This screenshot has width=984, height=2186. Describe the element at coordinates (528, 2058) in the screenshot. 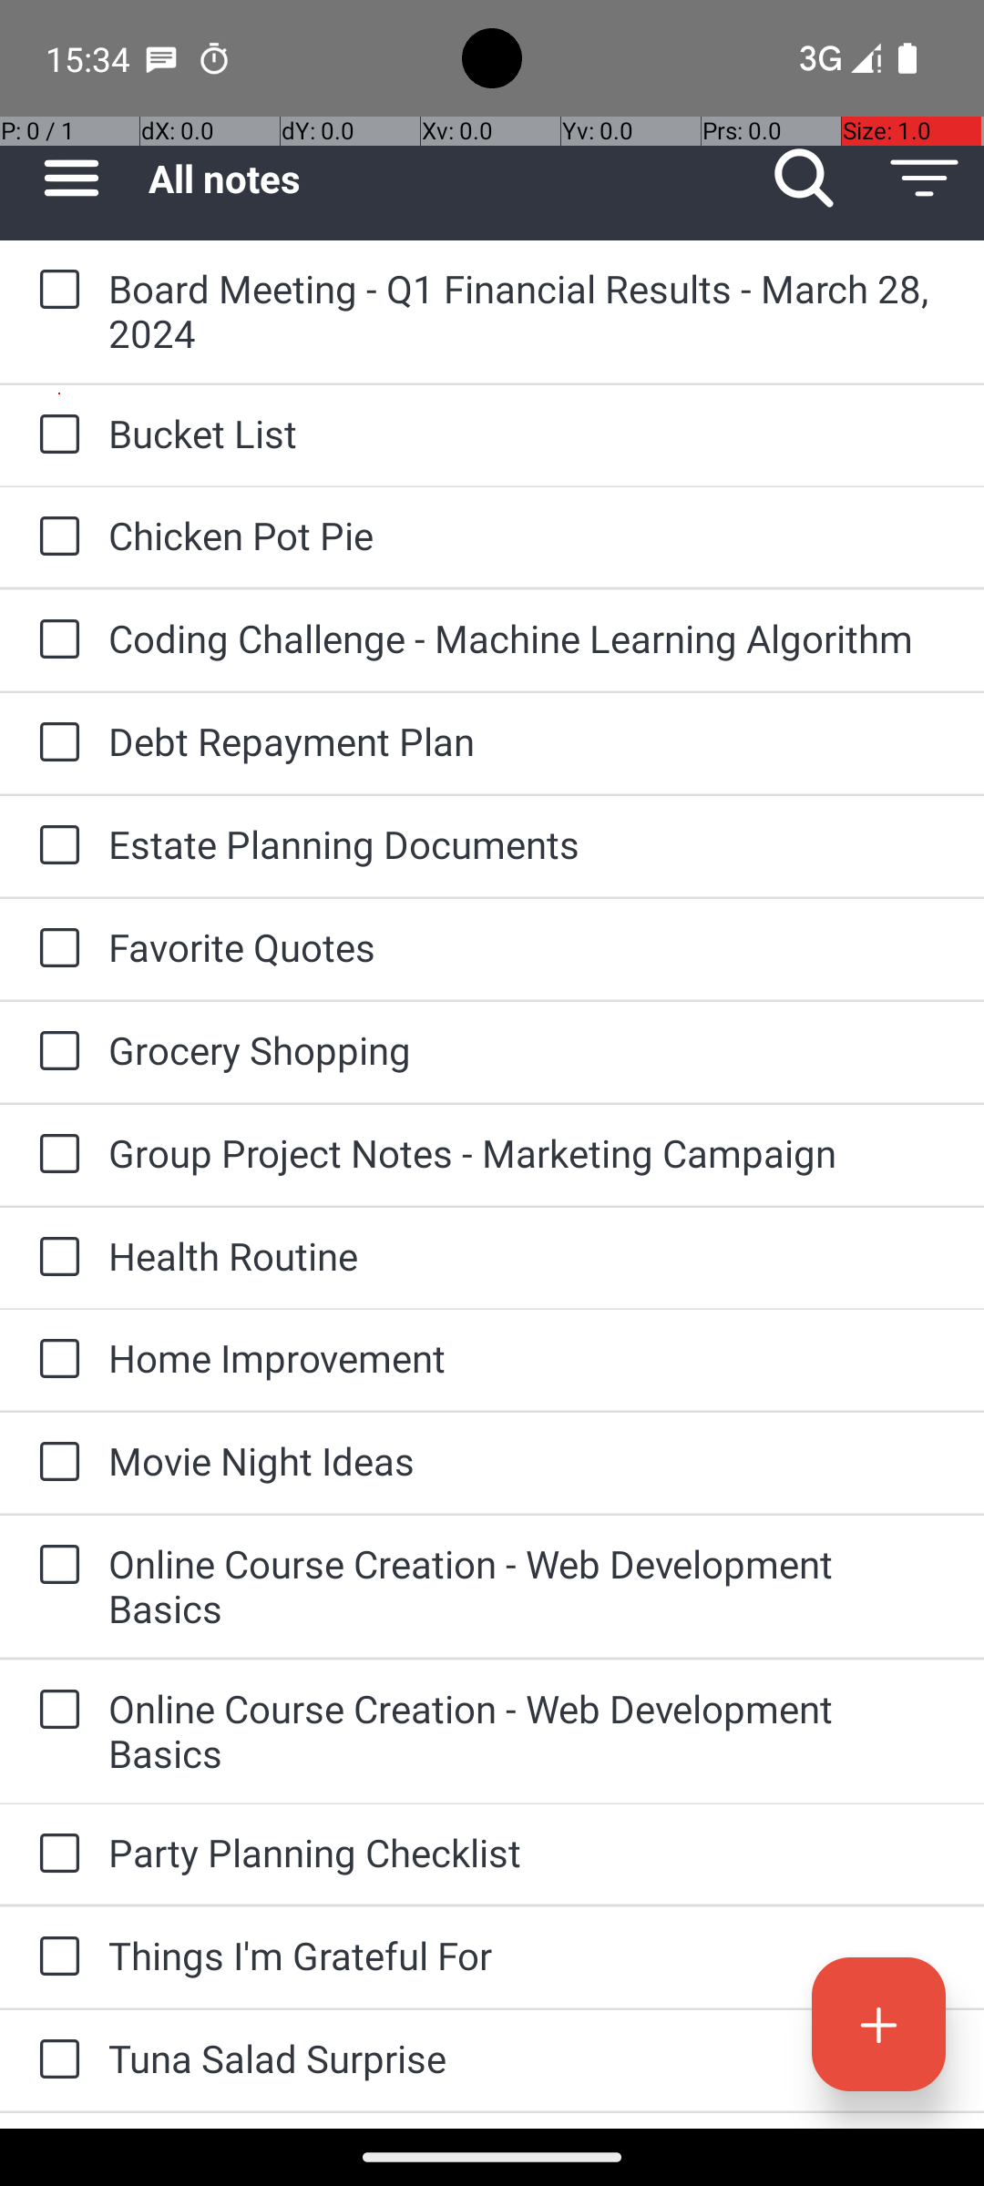

I see `Tuna Salad Surprise` at that location.